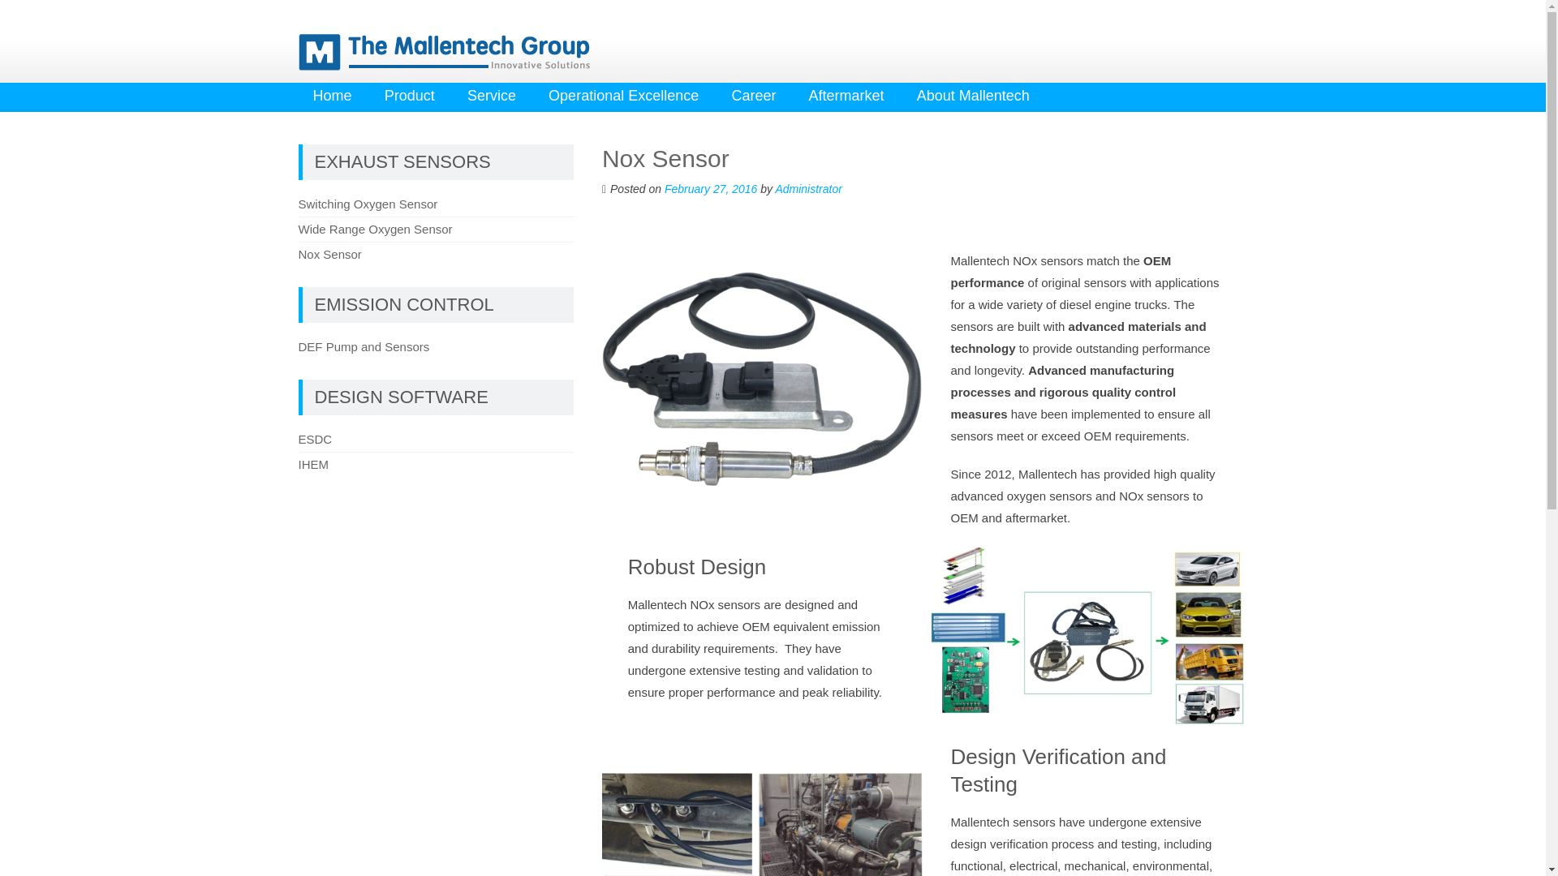 The image size is (1558, 876). What do you see at coordinates (492, 96) in the screenshot?
I see `Service` at bounding box center [492, 96].